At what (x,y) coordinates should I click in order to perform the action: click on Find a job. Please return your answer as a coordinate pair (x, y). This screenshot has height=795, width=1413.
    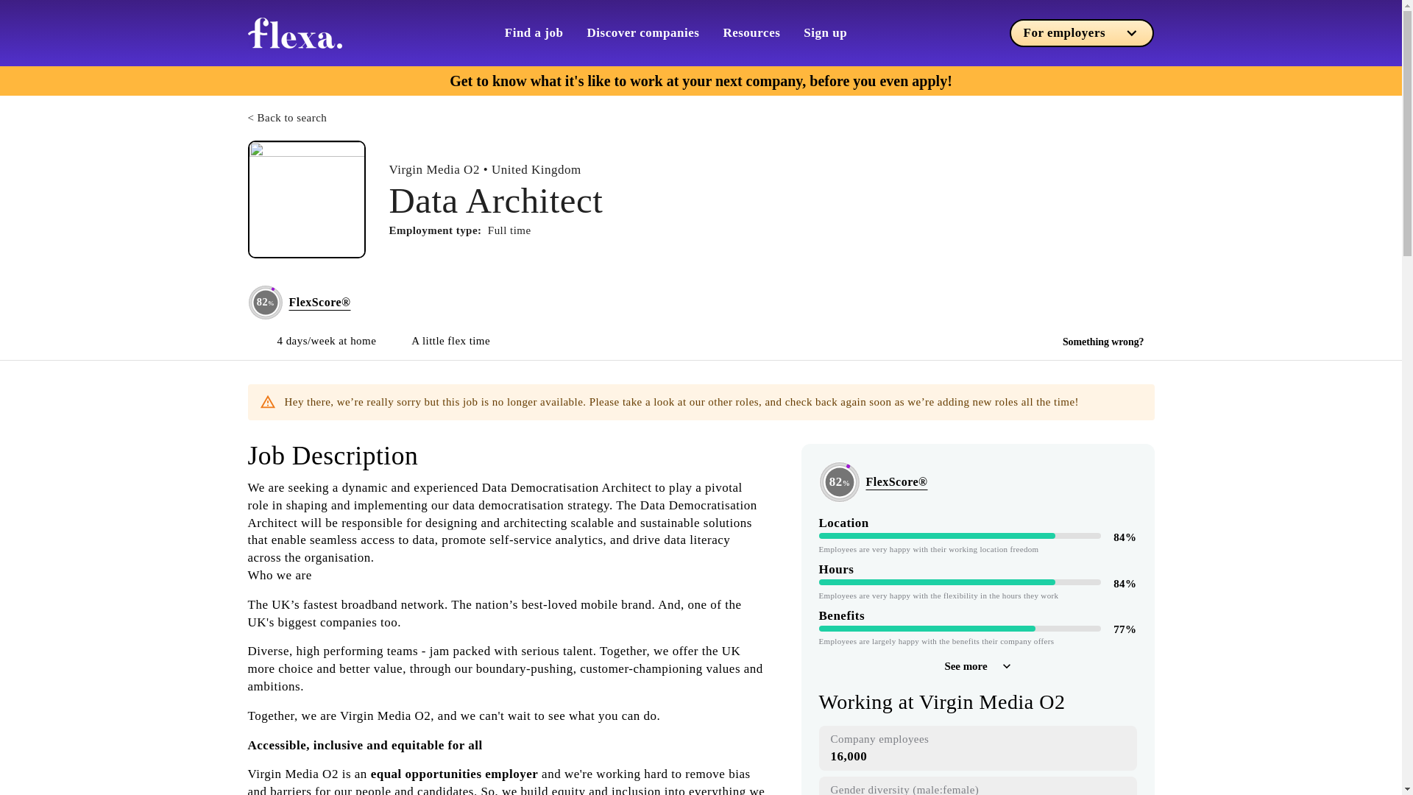
    Looking at the image, I should click on (534, 32).